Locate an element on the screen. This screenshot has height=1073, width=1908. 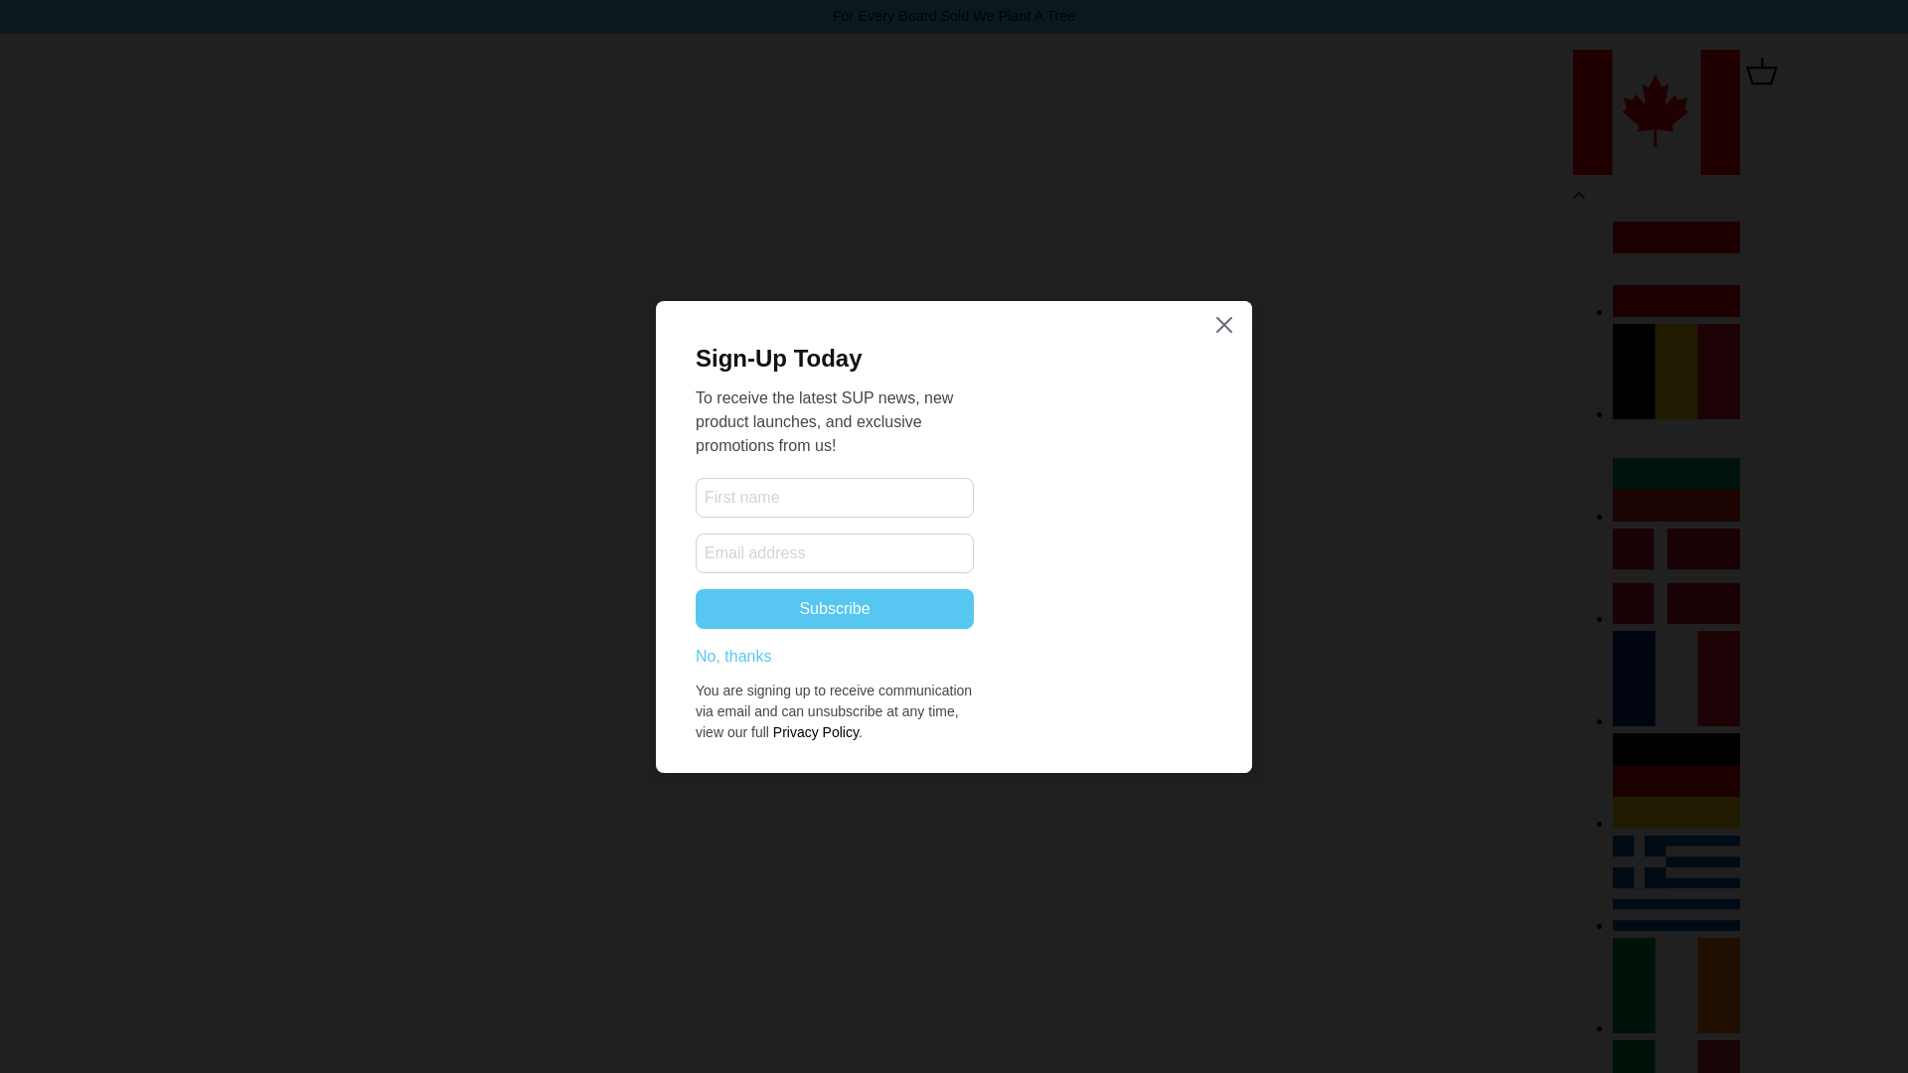
Preferences is located at coordinates (873, 599).